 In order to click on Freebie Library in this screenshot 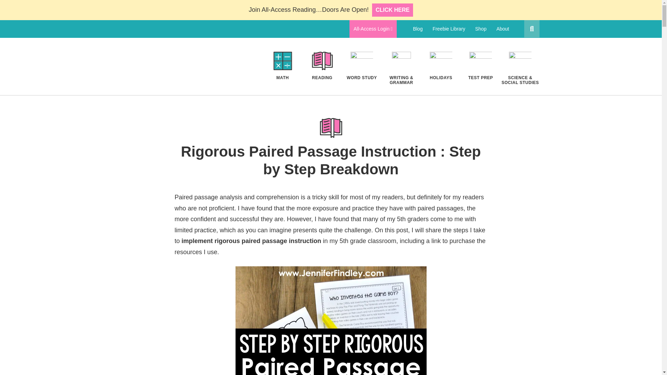, I will do `click(449, 29)`.